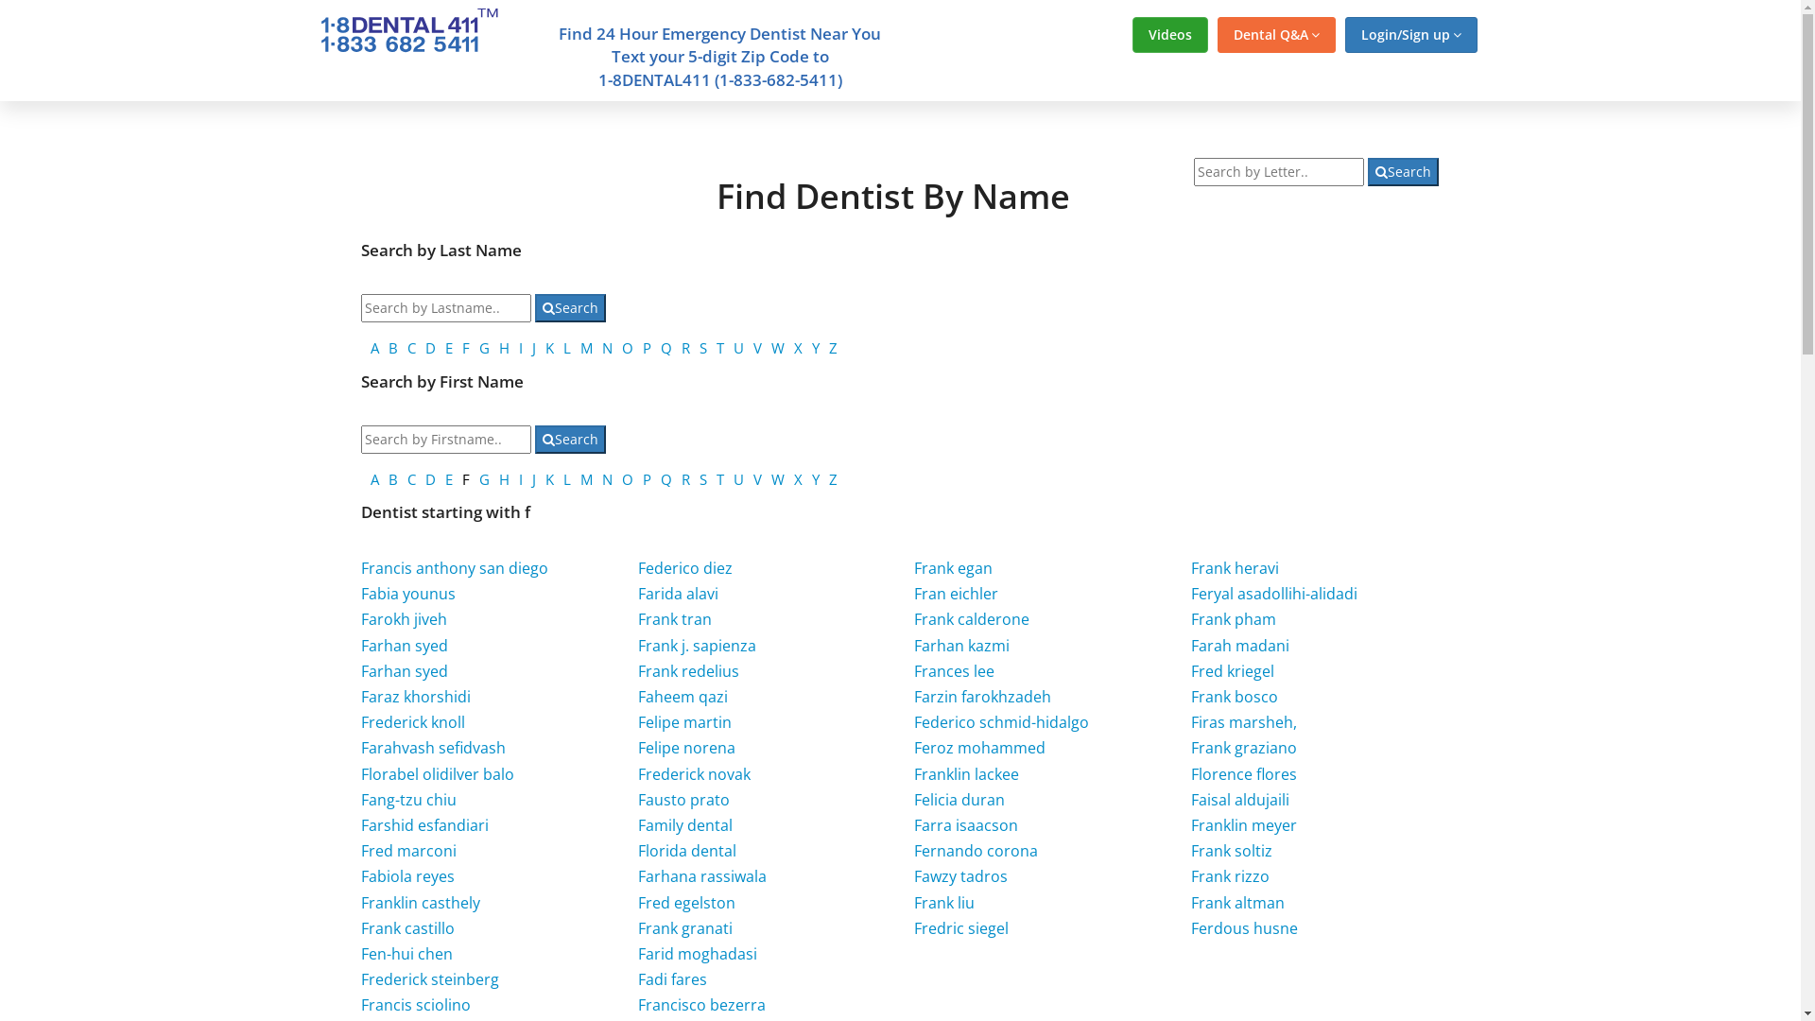  I want to click on Francisco bezerra, so click(701, 1005).